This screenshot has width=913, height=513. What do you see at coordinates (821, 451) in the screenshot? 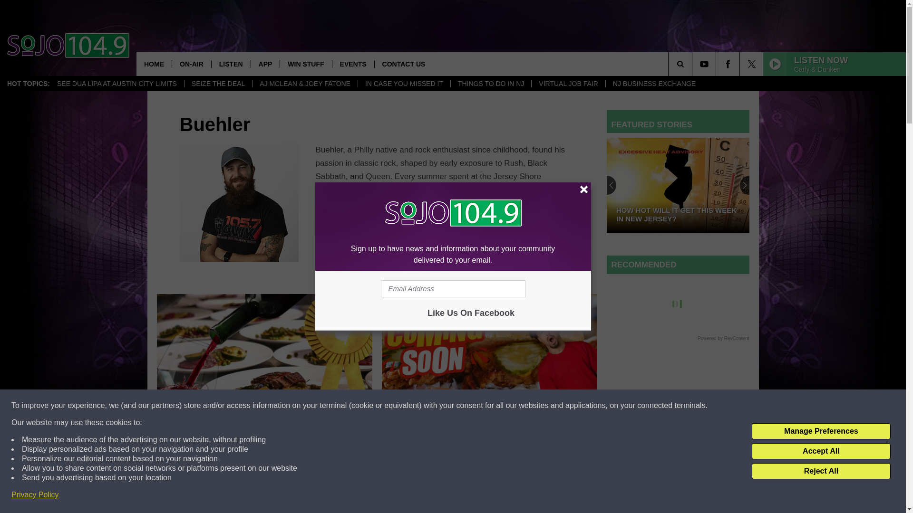
I see `Accept All` at bounding box center [821, 451].